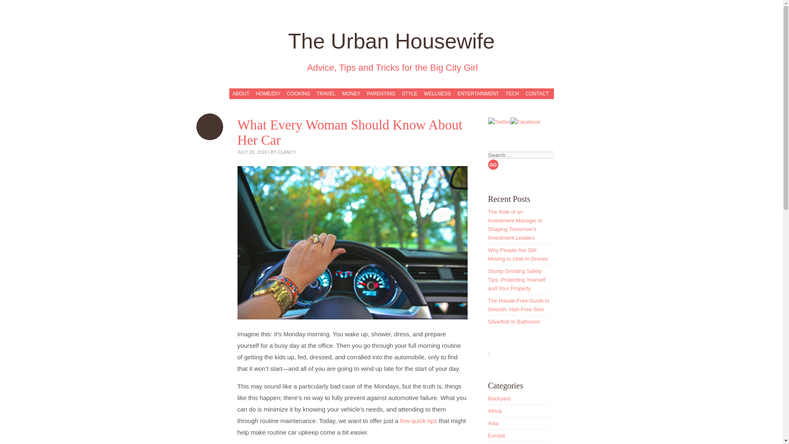 The height and width of the screenshot is (444, 789). Describe the element at coordinates (249, 93) in the screenshot. I see `Skip to content` at that location.